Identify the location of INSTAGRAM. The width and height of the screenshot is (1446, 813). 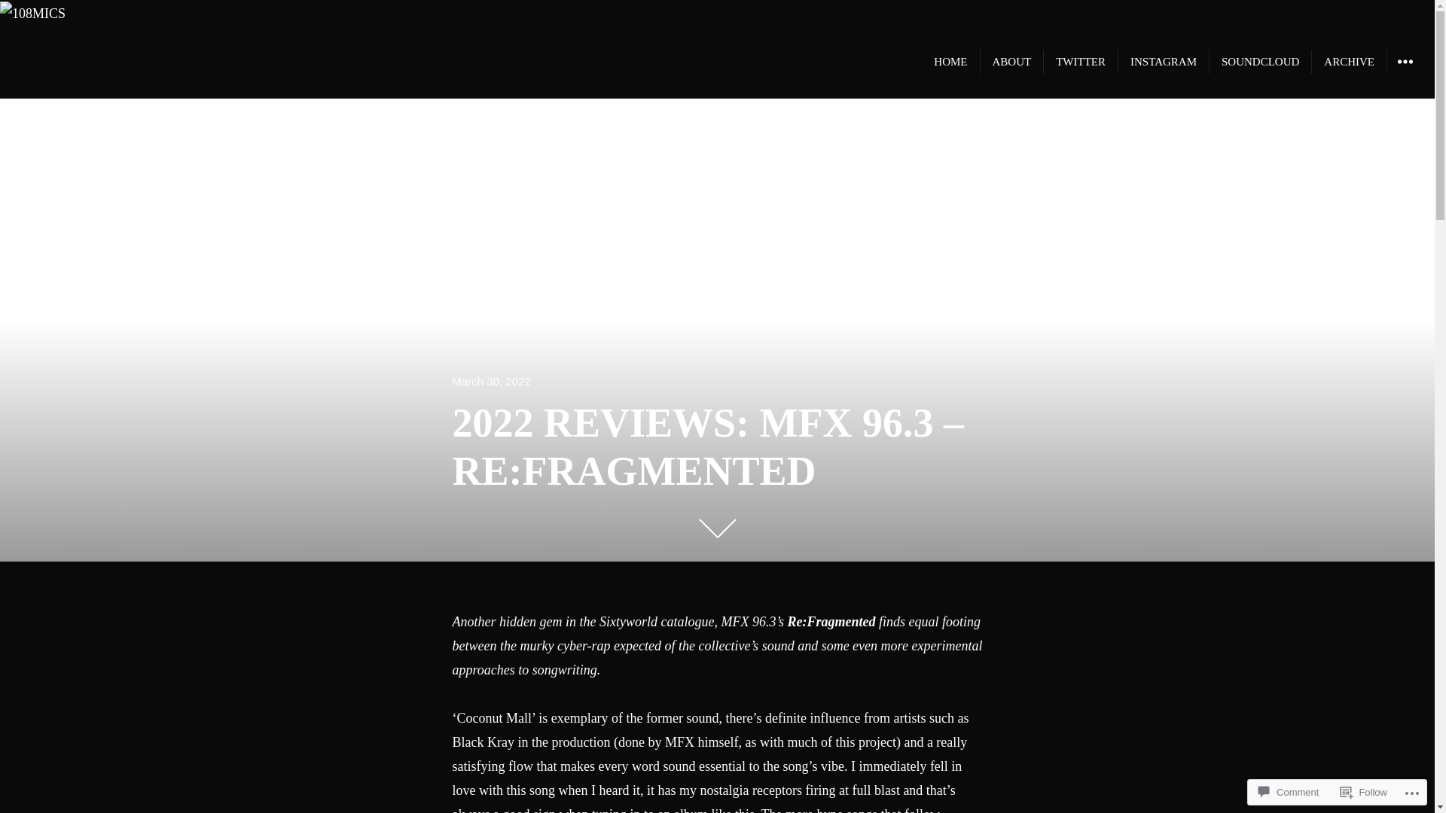
(1164, 62).